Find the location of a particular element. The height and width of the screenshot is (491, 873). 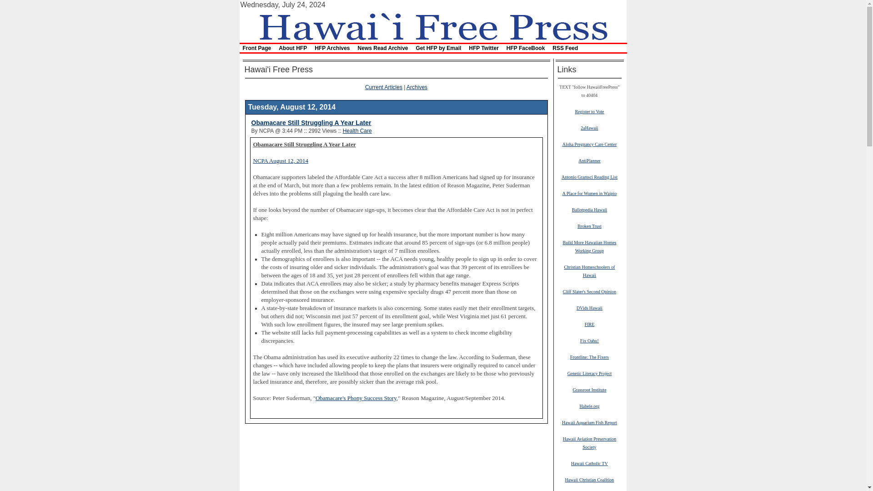

Register to Vote is located at coordinates (589, 111).